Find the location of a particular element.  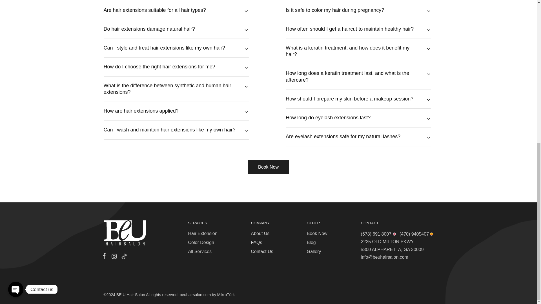

About Us is located at coordinates (260, 233).